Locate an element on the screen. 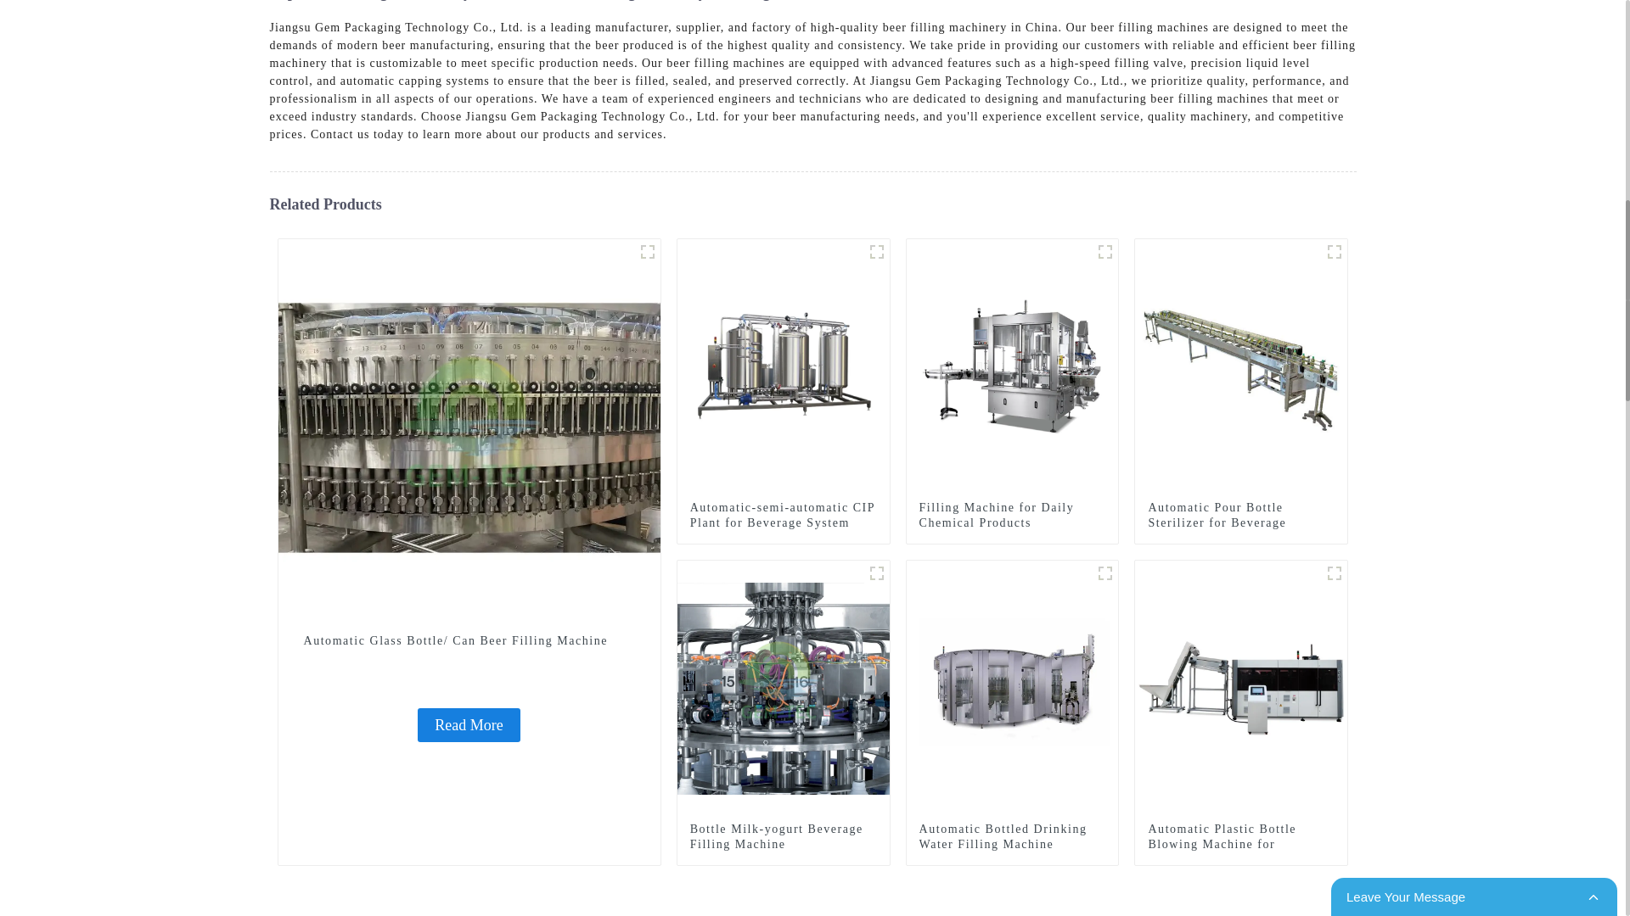 Image resolution: width=1630 pixels, height=916 pixels. Bottle Milk-yogurt Beverage Filling Machine is located at coordinates (784, 687).